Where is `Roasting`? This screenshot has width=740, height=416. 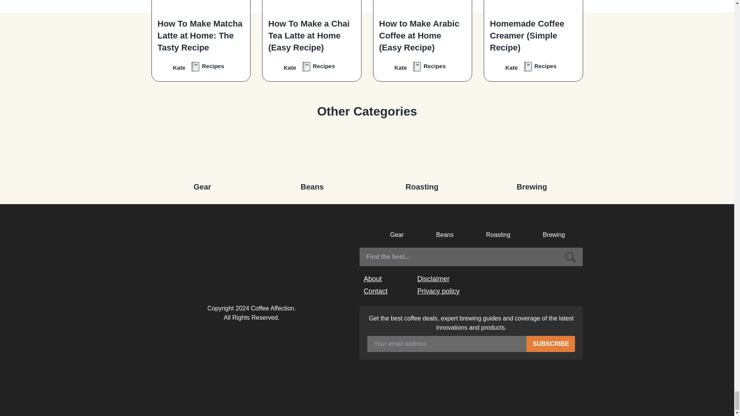
Roasting is located at coordinates (422, 153).